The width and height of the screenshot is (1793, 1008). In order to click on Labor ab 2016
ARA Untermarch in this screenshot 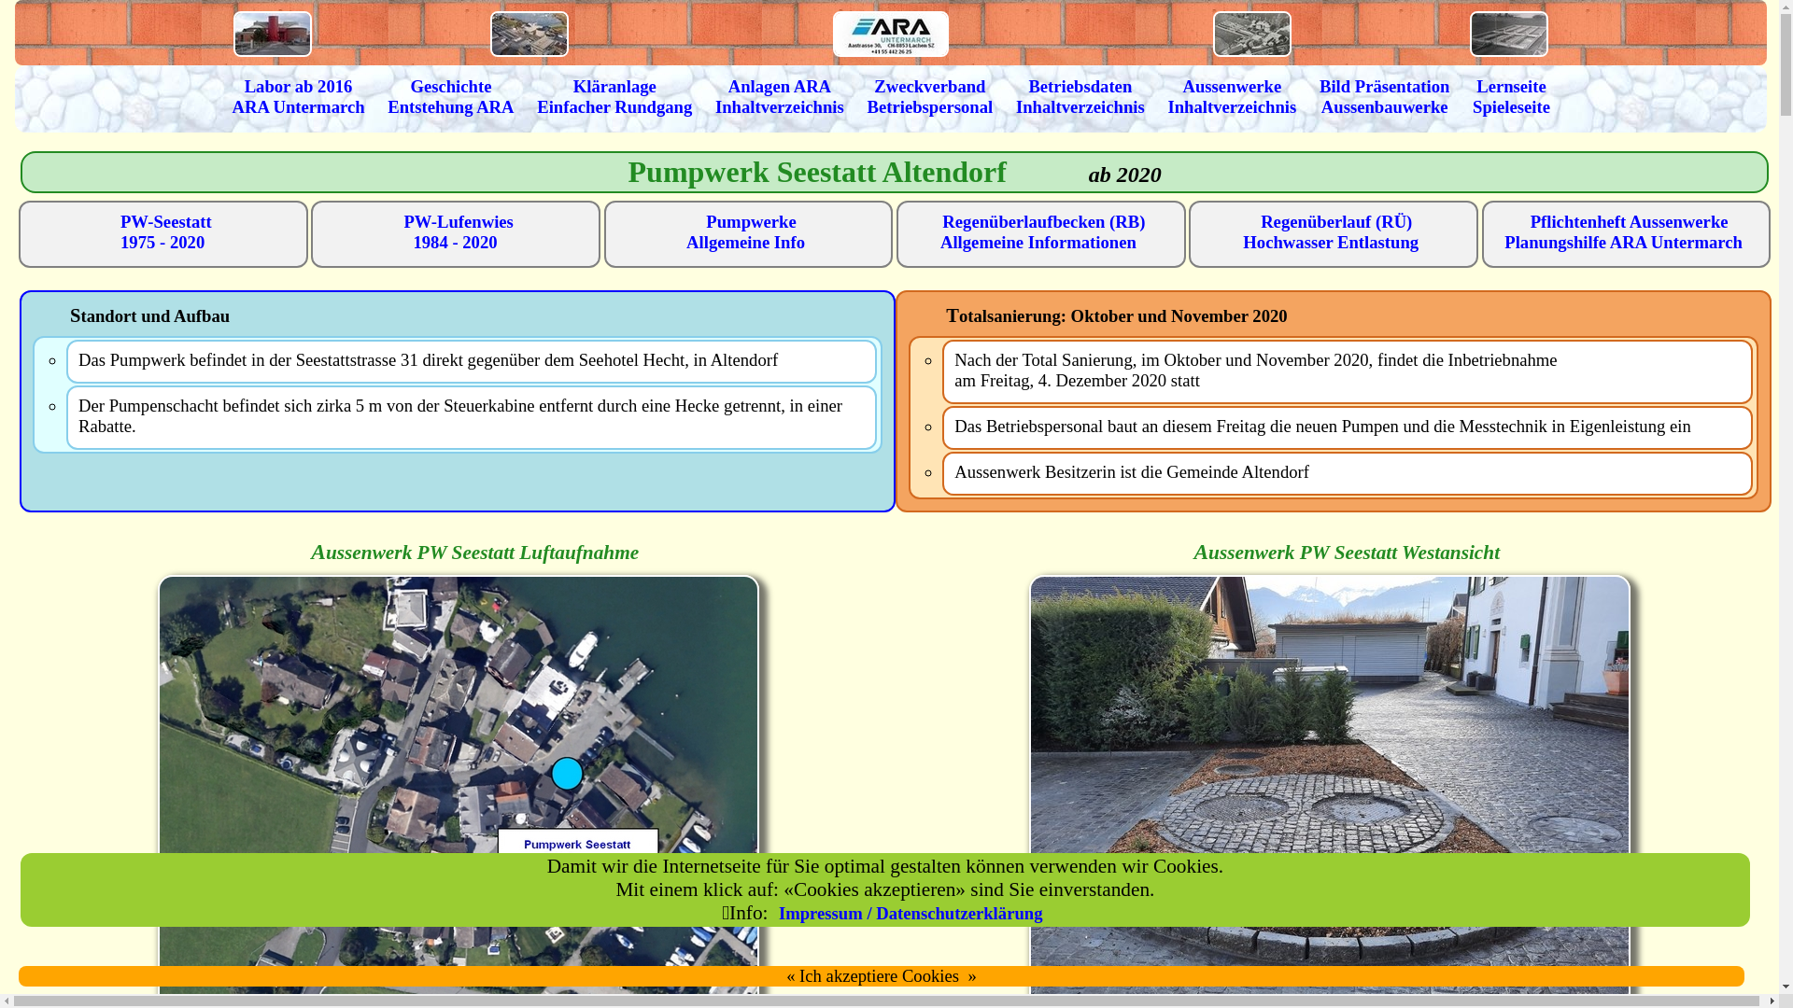, I will do `click(298, 99)`.